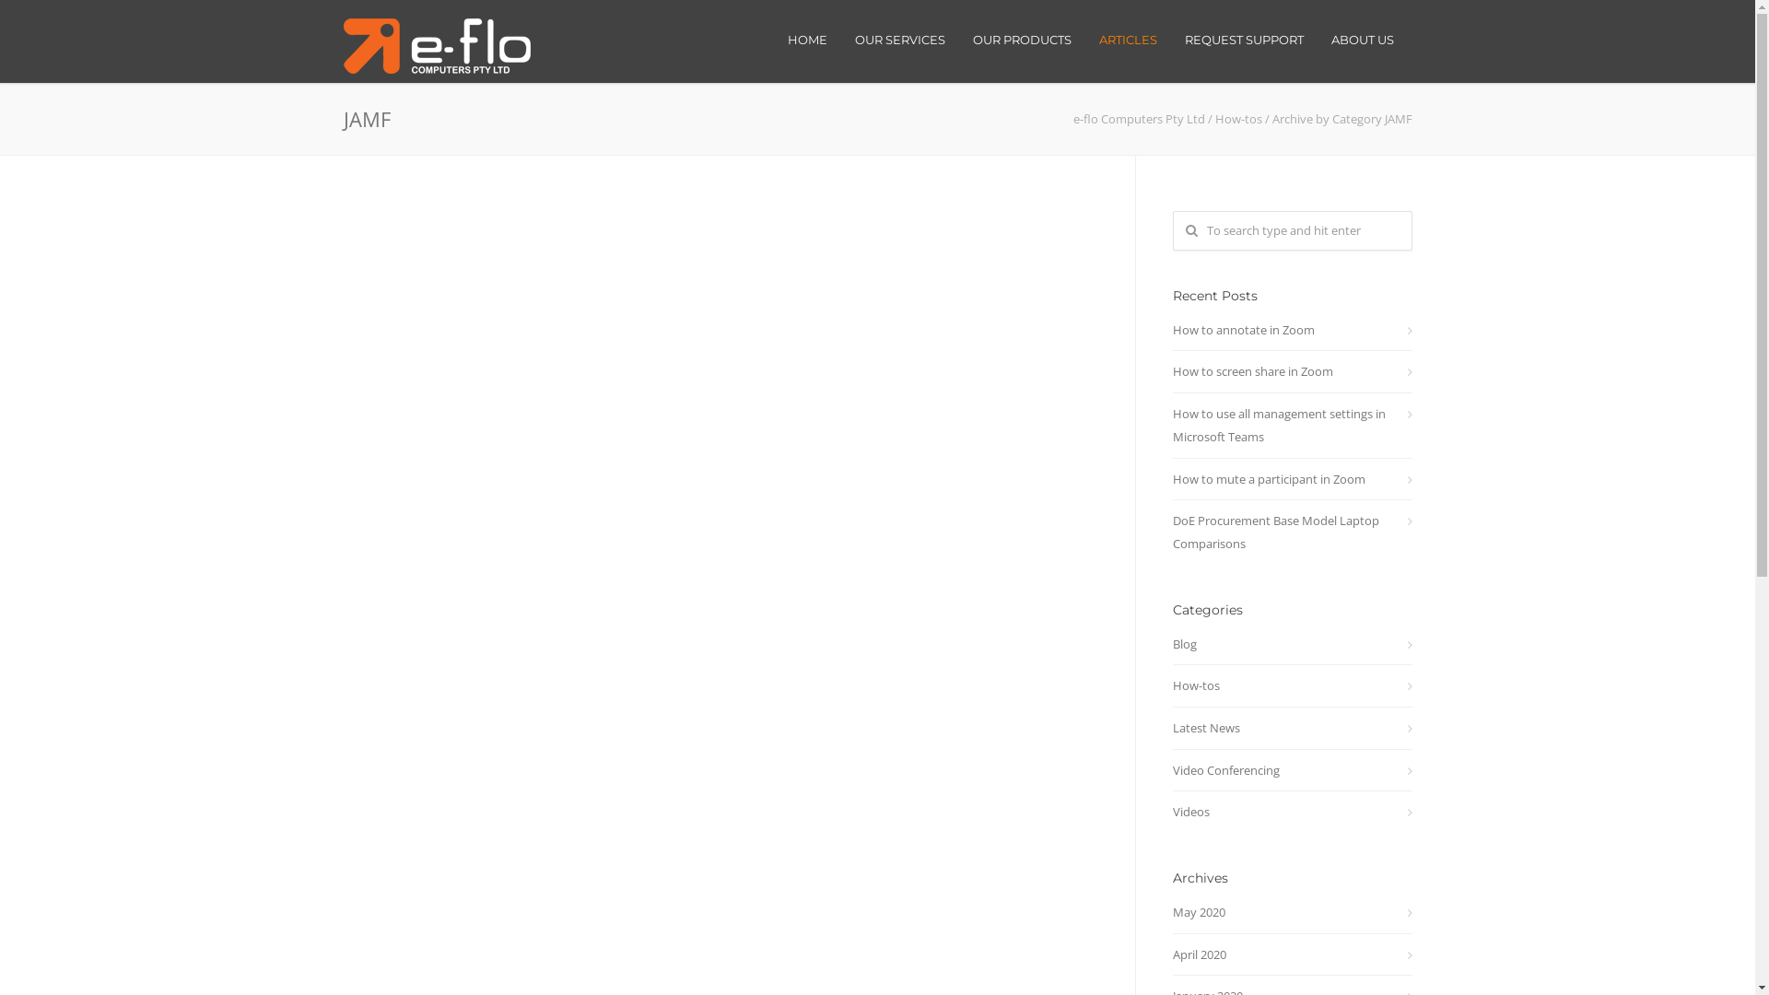 The width and height of the screenshot is (1769, 995). What do you see at coordinates (807, 40) in the screenshot?
I see `HOME` at bounding box center [807, 40].